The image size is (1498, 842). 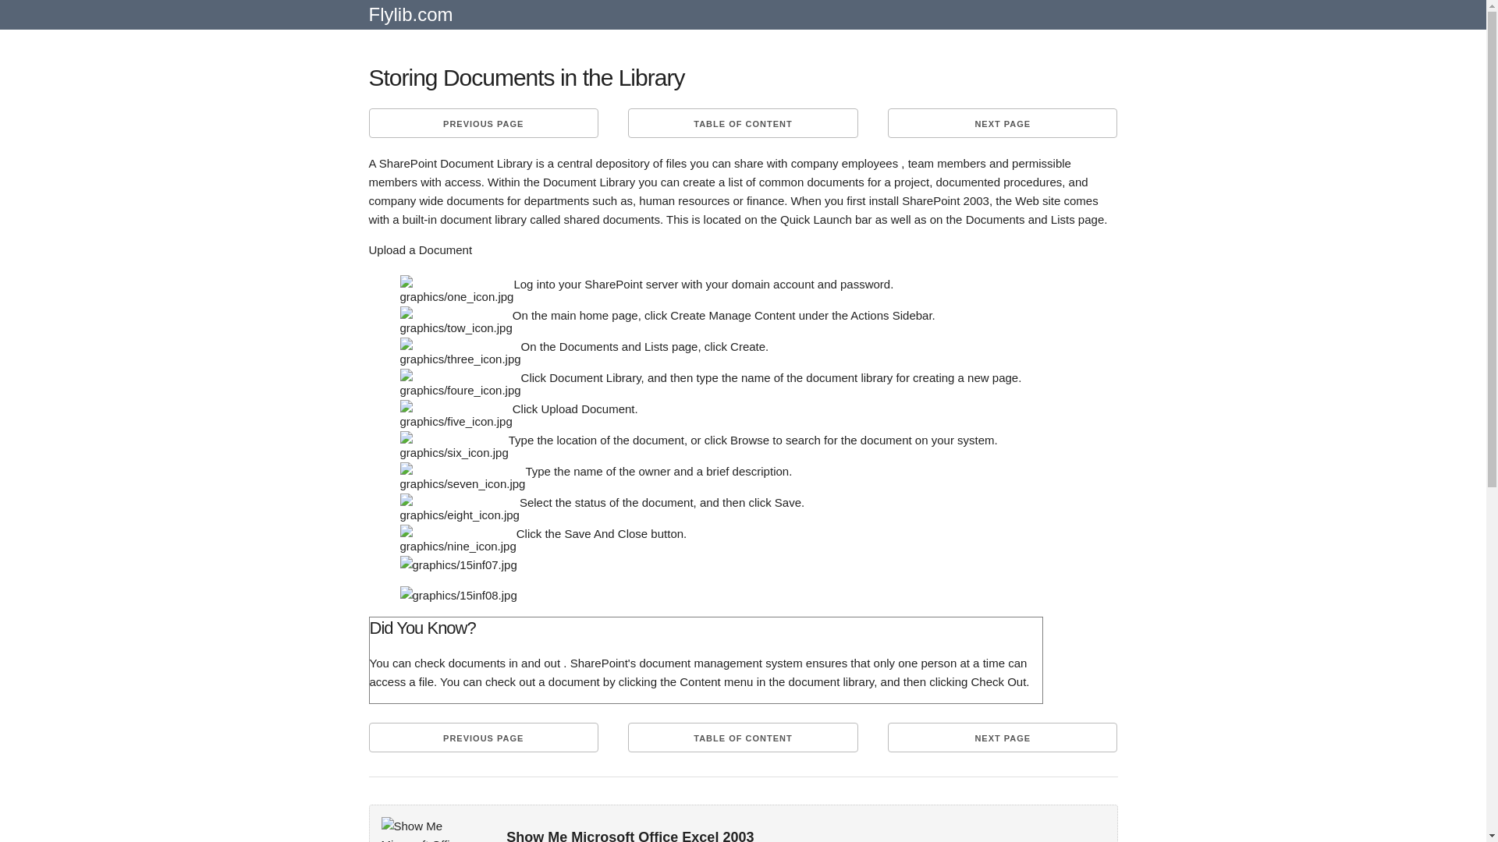 What do you see at coordinates (742, 738) in the screenshot?
I see `TABLE OF CONTENT` at bounding box center [742, 738].